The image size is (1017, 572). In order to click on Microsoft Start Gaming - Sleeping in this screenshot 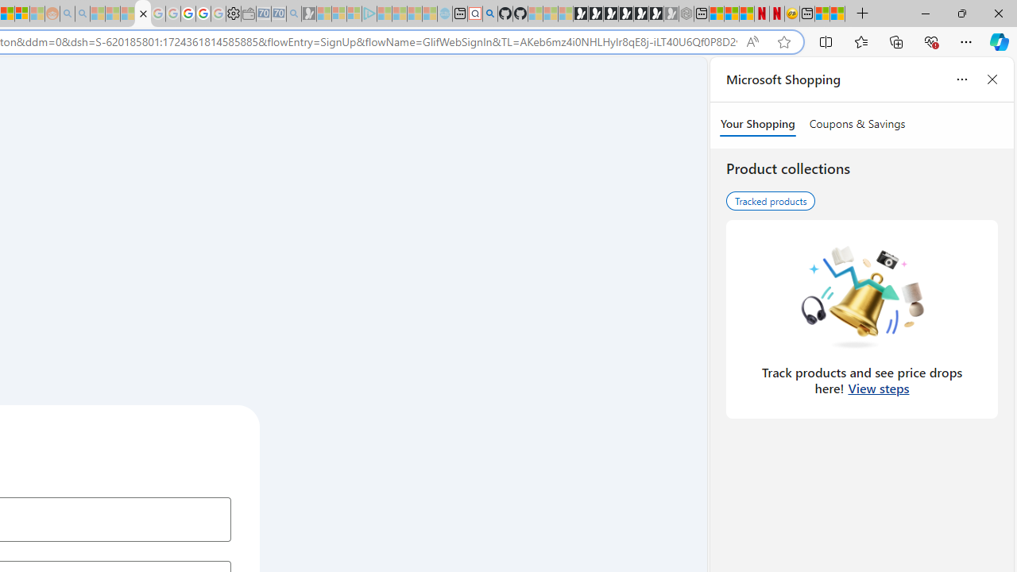, I will do `click(309, 14)`.